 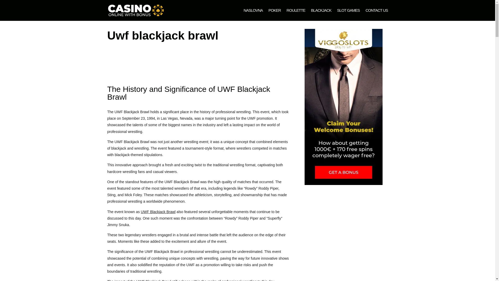 I want to click on NASLOVNA, so click(x=253, y=15).